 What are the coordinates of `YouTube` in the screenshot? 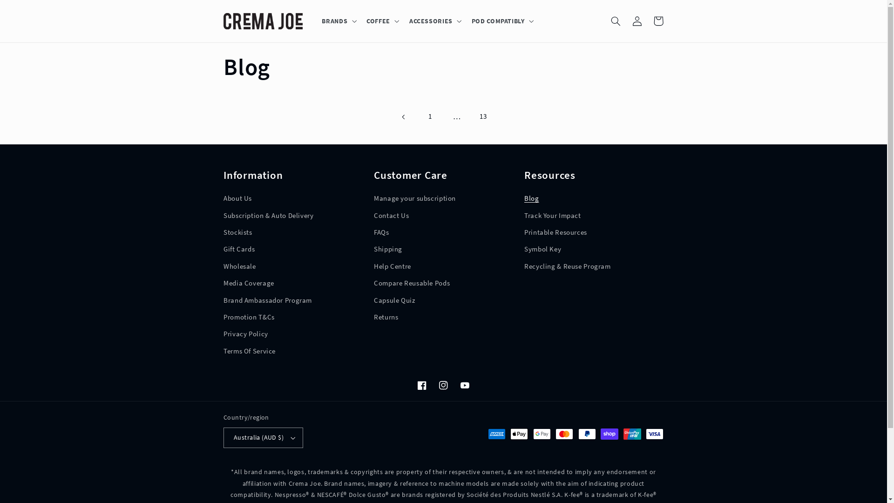 It's located at (465, 385).